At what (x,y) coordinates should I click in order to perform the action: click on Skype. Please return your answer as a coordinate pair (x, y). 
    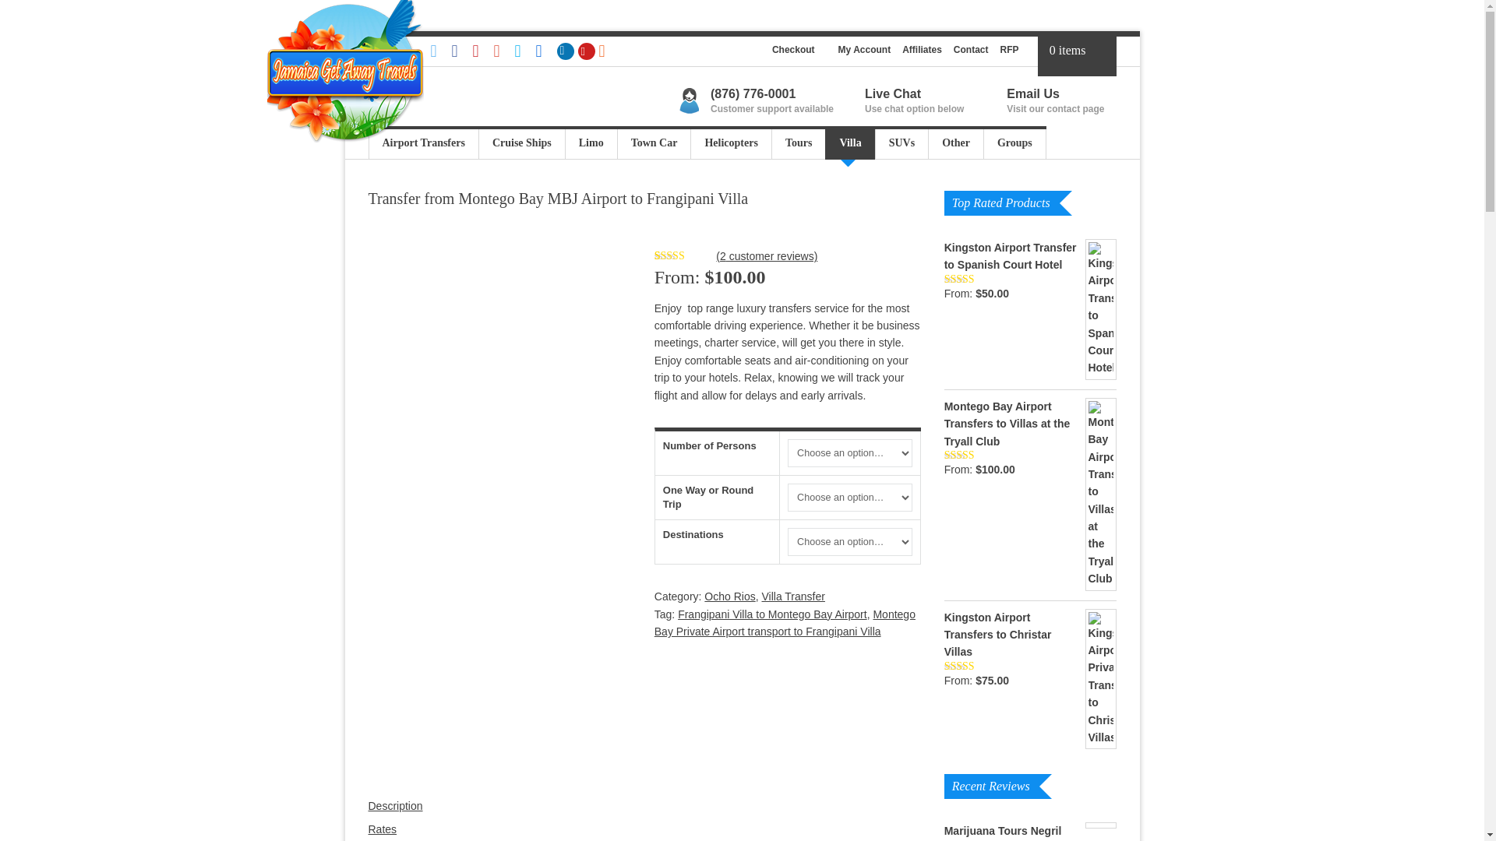
    Looking at the image, I should click on (525, 51).